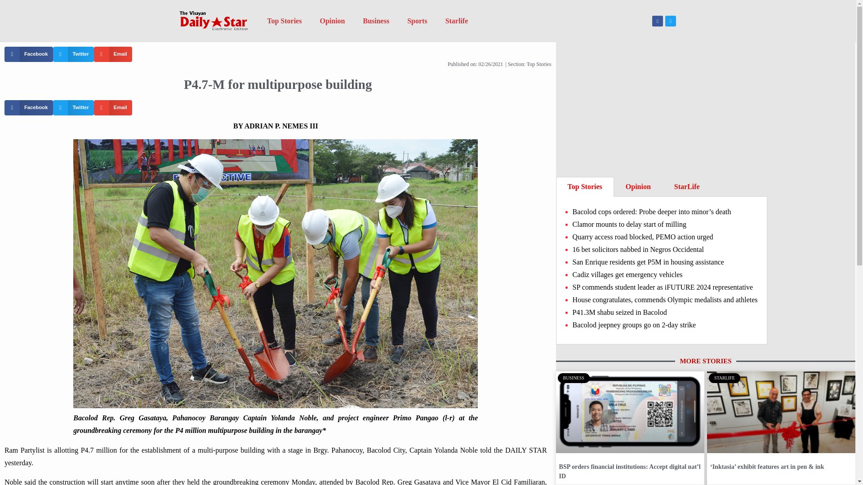 The image size is (863, 485). Describe the element at coordinates (638, 249) in the screenshot. I see `16 bet solicitors nabbed in Negros Occidental` at that location.